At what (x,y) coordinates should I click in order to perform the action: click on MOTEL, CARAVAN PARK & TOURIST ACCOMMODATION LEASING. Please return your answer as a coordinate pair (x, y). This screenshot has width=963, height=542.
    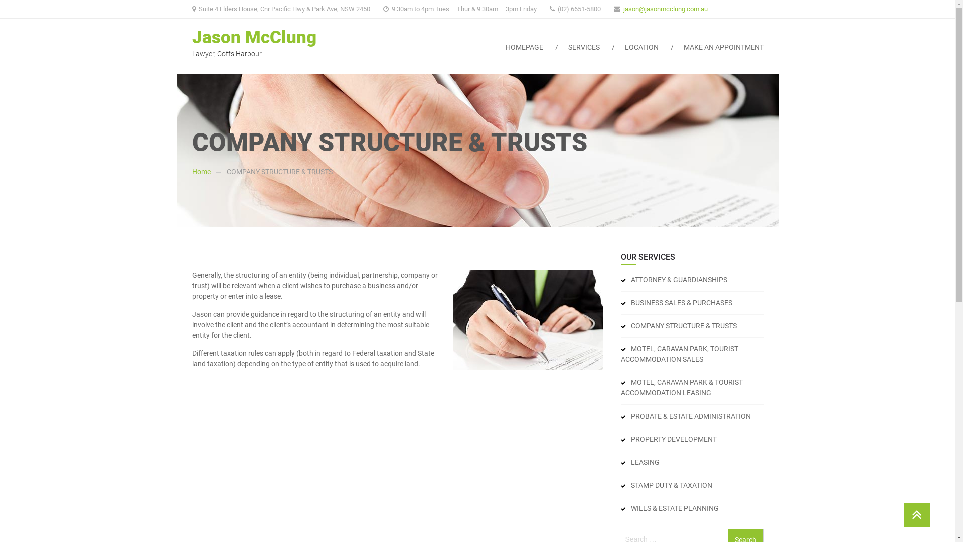
    Looking at the image, I should click on (692, 388).